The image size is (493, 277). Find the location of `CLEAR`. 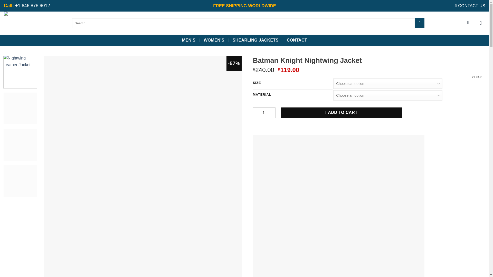

CLEAR is located at coordinates (477, 77).